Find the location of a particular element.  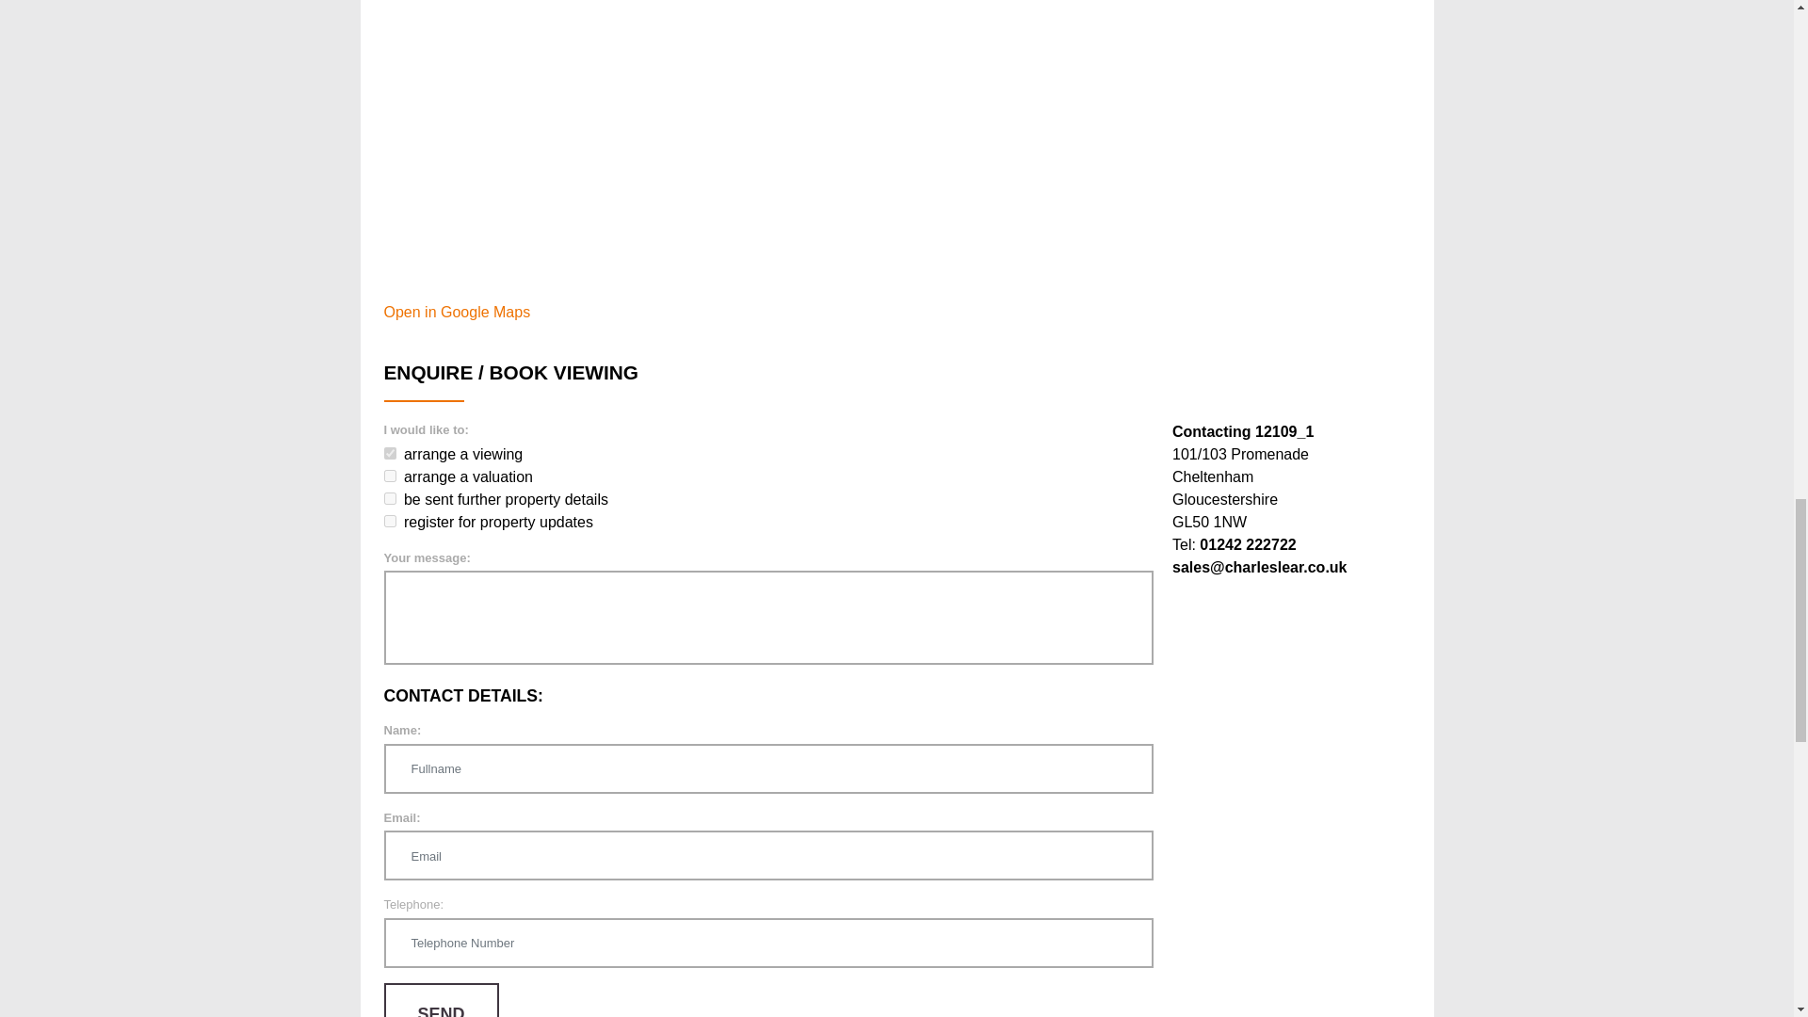

true is located at coordinates (390, 521).